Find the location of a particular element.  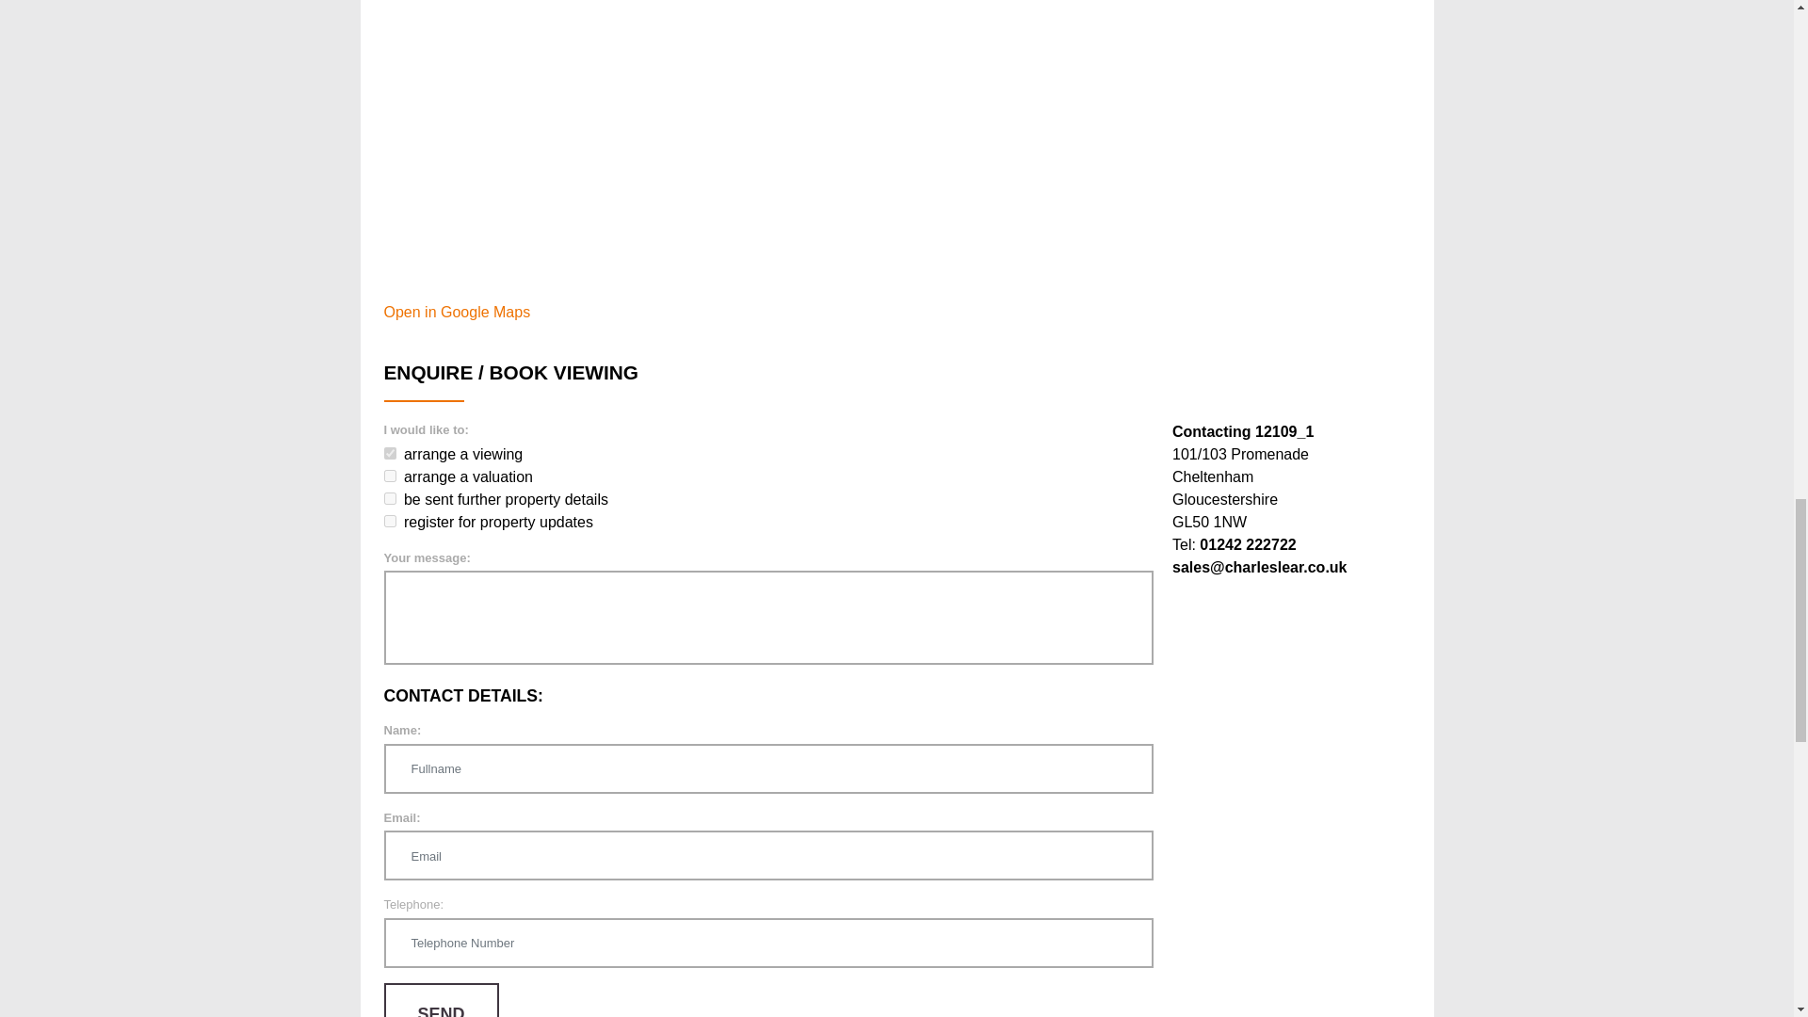

true is located at coordinates (390, 521).